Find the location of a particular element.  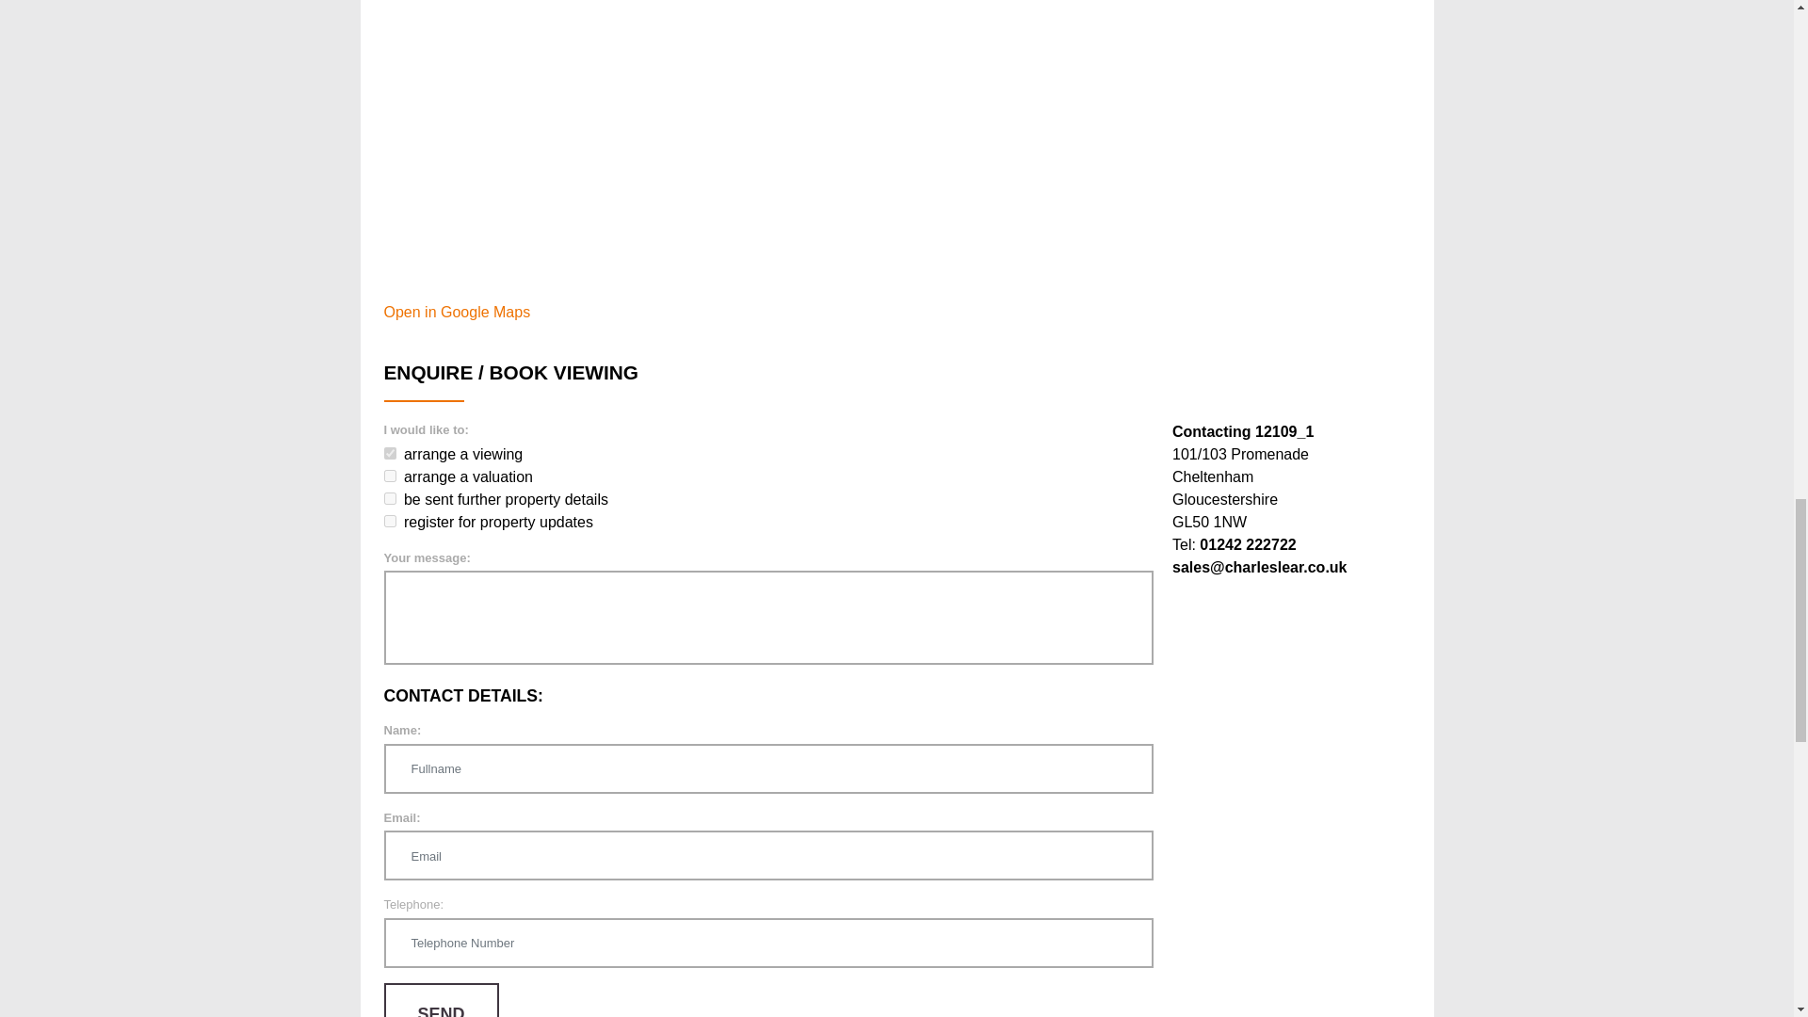

true is located at coordinates (390, 521).